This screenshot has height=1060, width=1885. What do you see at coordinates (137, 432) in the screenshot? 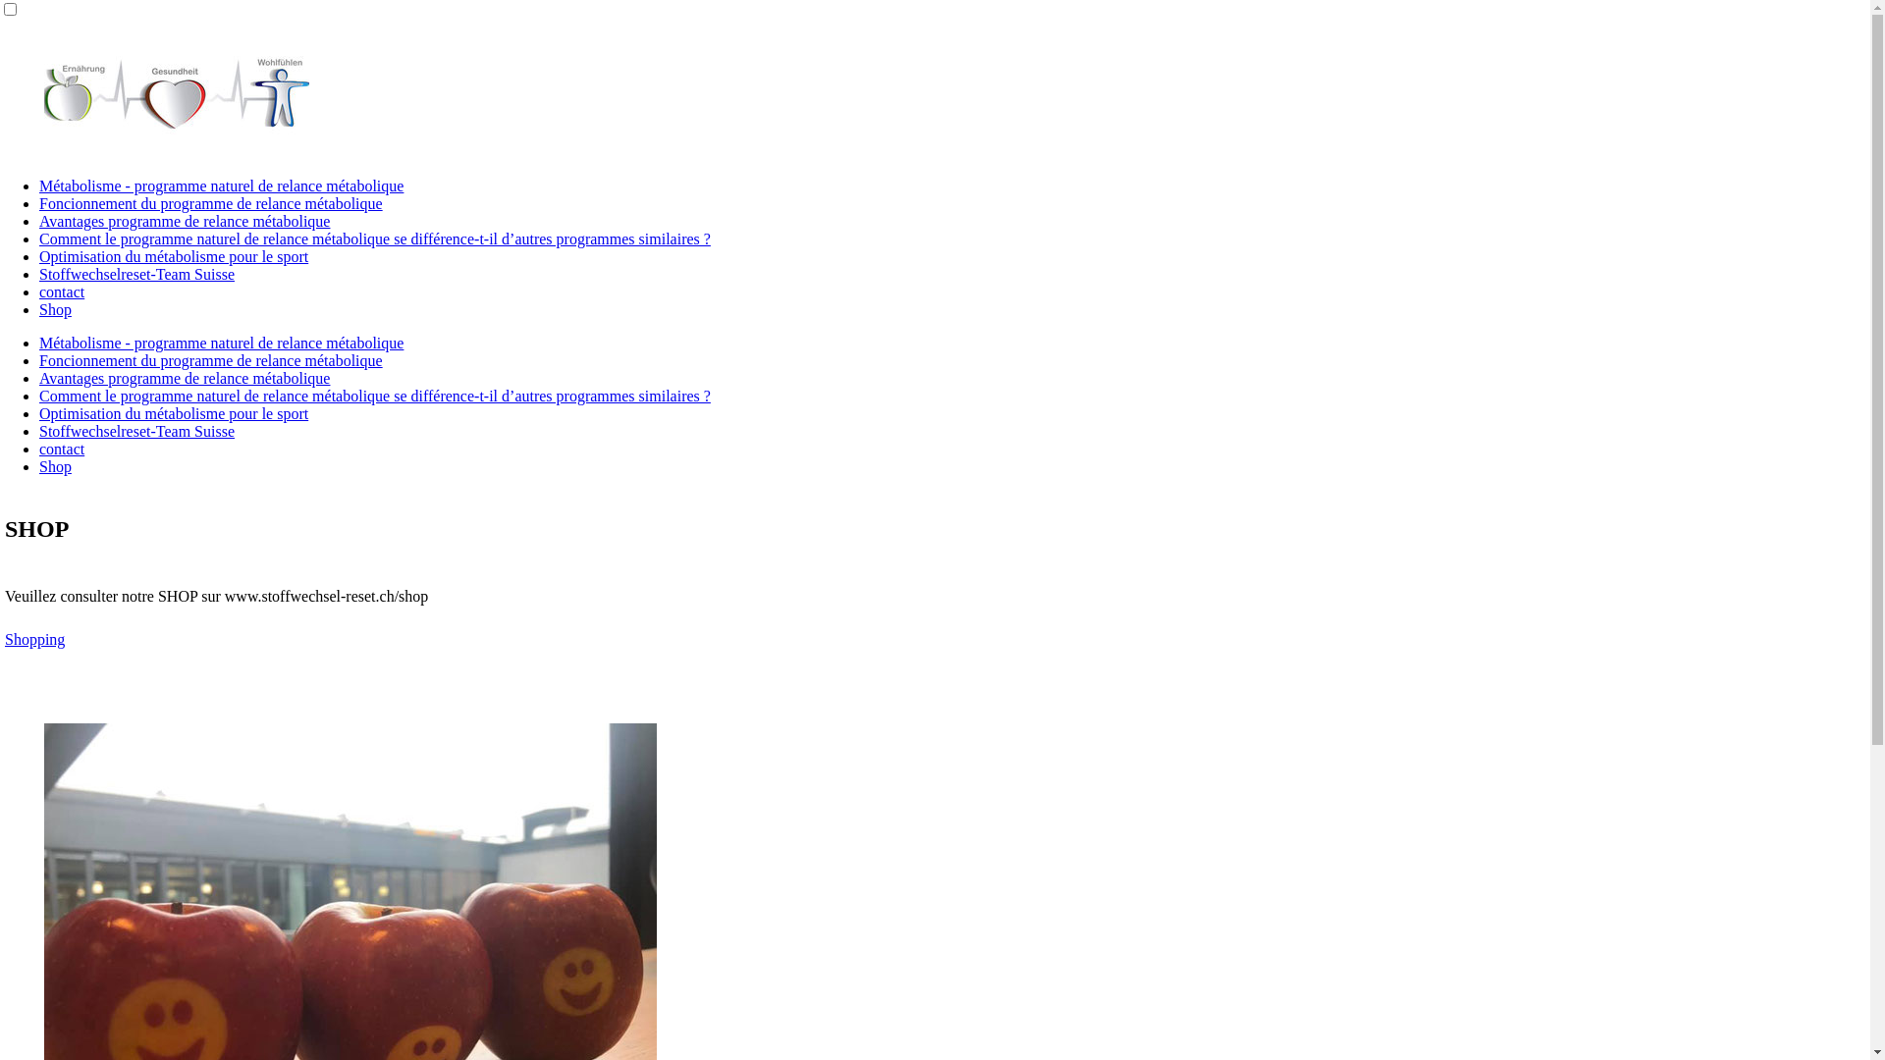
I see `Stoffwechselreset-Team Suisse` at bounding box center [137, 432].